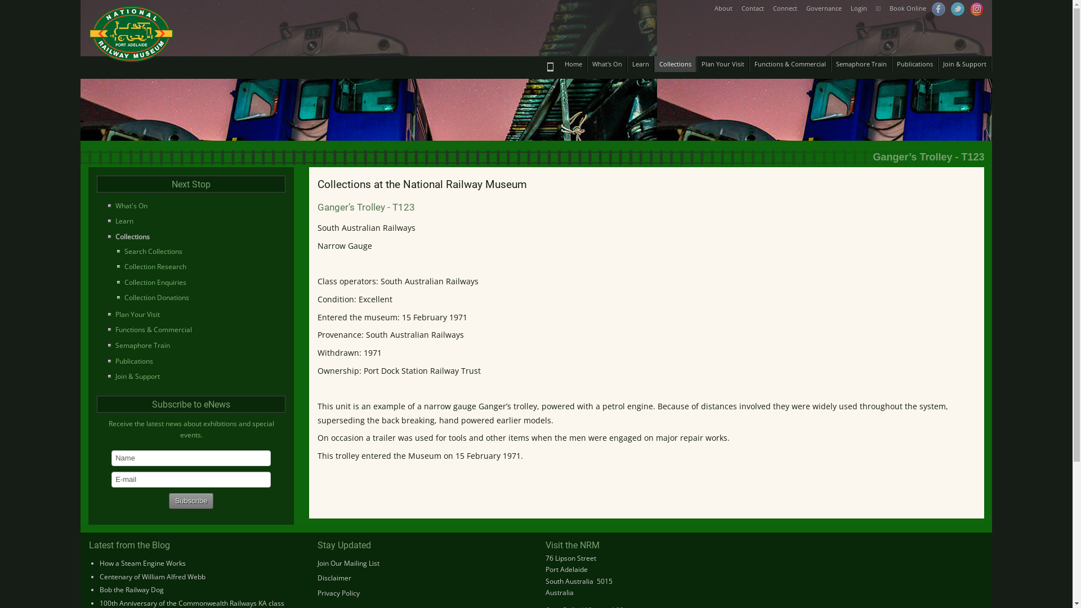  I want to click on Learn, so click(195, 221).